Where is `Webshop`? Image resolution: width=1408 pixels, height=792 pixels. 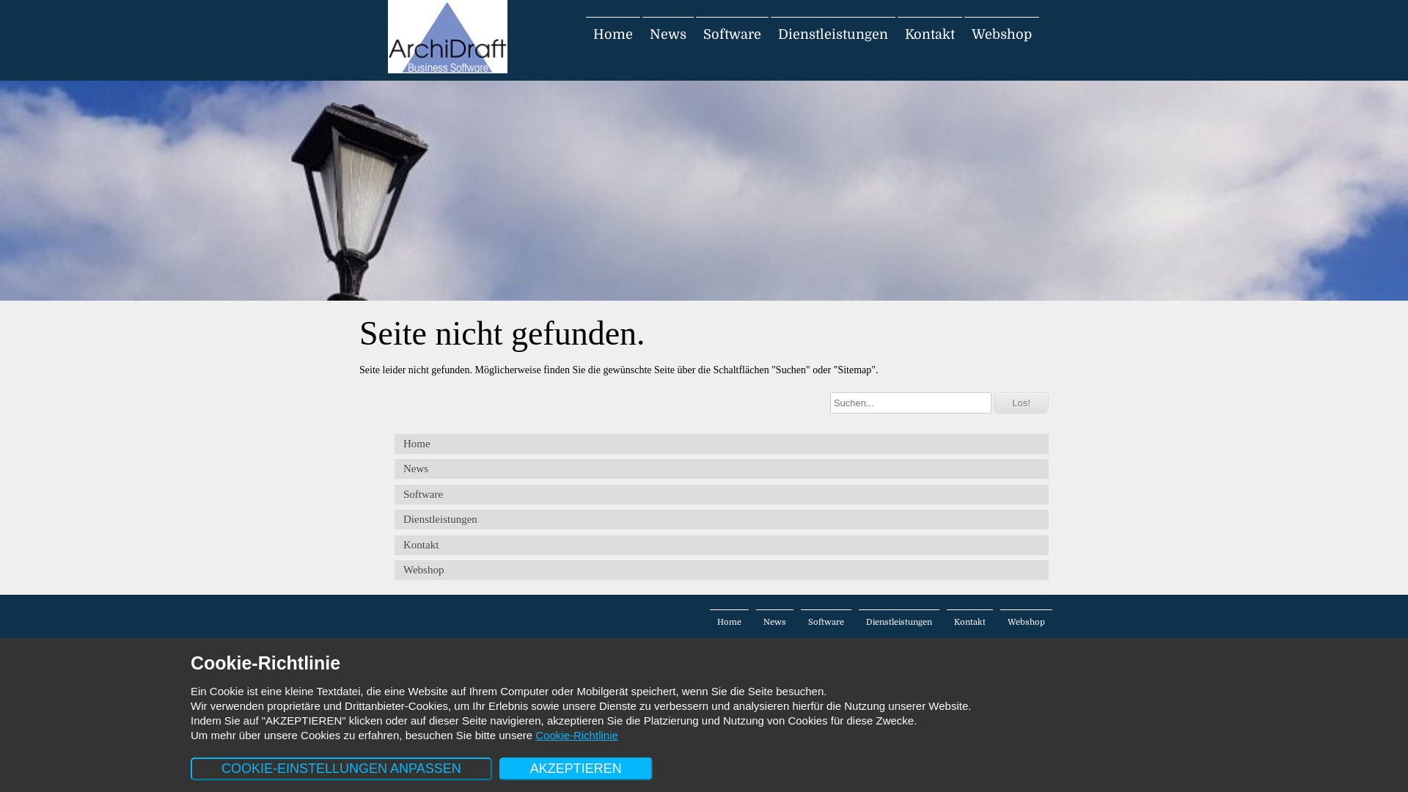 Webshop is located at coordinates (722, 571).